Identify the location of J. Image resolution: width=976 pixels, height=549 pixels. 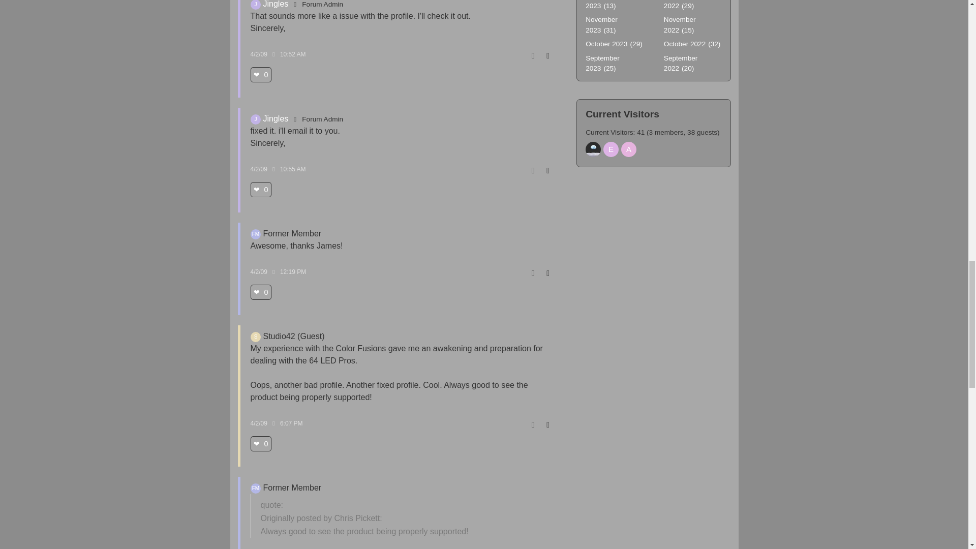
(255, 119).